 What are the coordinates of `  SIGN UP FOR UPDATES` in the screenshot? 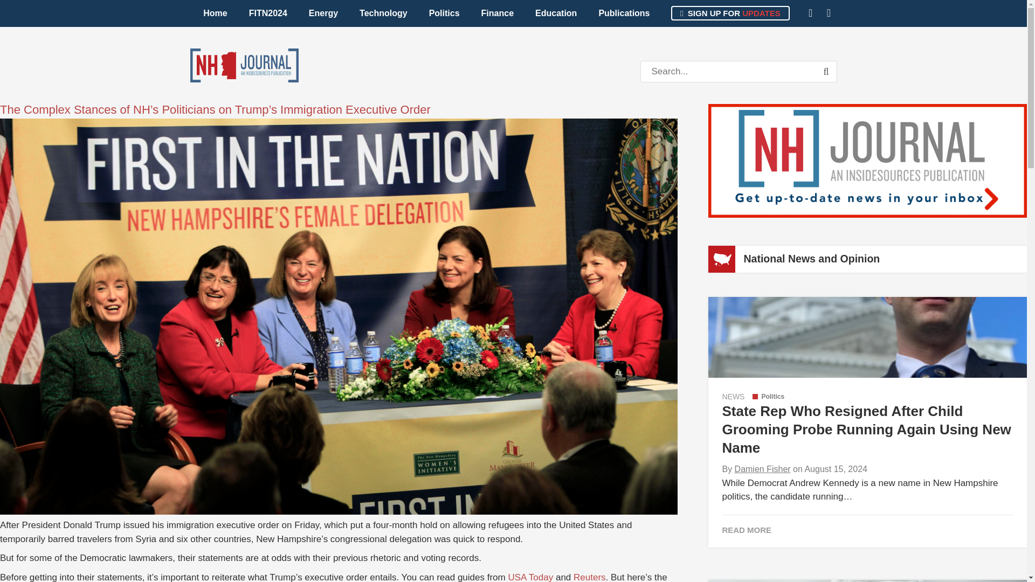 It's located at (730, 13).